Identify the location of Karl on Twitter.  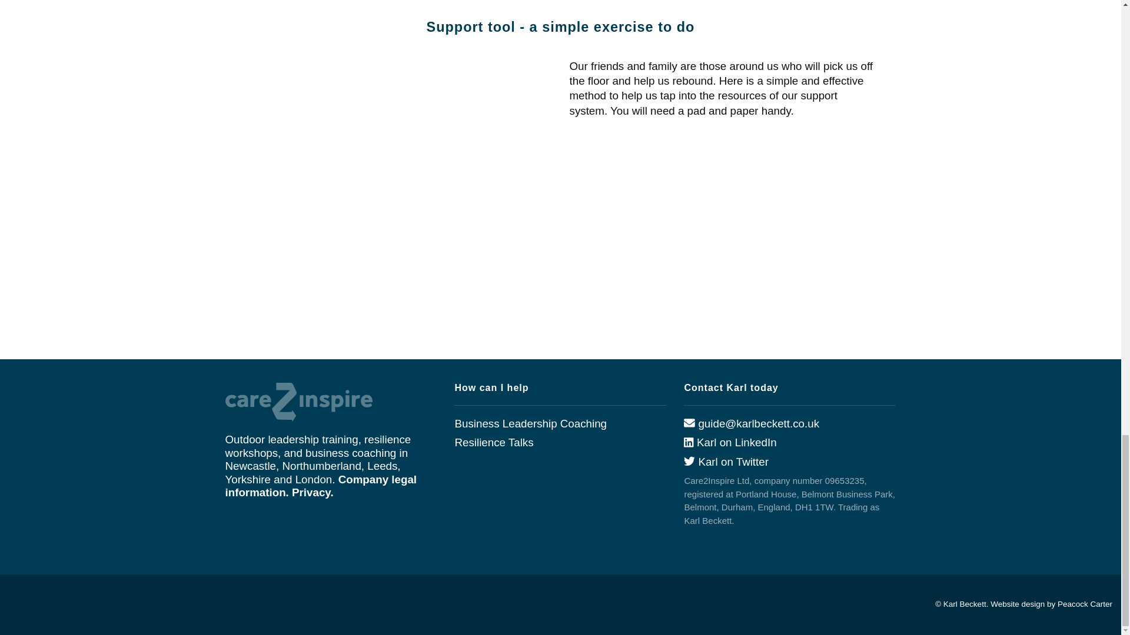
(726, 462).